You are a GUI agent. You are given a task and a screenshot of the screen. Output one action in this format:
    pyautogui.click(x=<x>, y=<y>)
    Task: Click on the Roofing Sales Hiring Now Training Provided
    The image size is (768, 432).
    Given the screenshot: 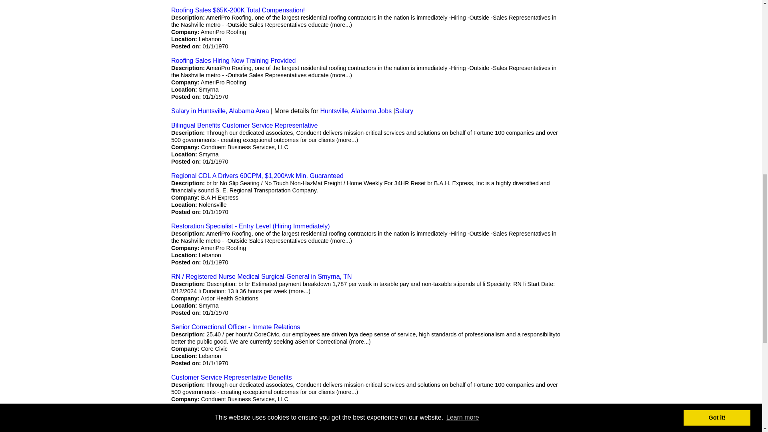 What is the action you would take?
    pyautogui.click(x=234, y=60)
    